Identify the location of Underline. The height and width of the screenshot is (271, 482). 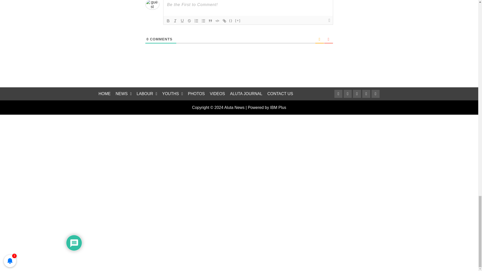
(182, 21).